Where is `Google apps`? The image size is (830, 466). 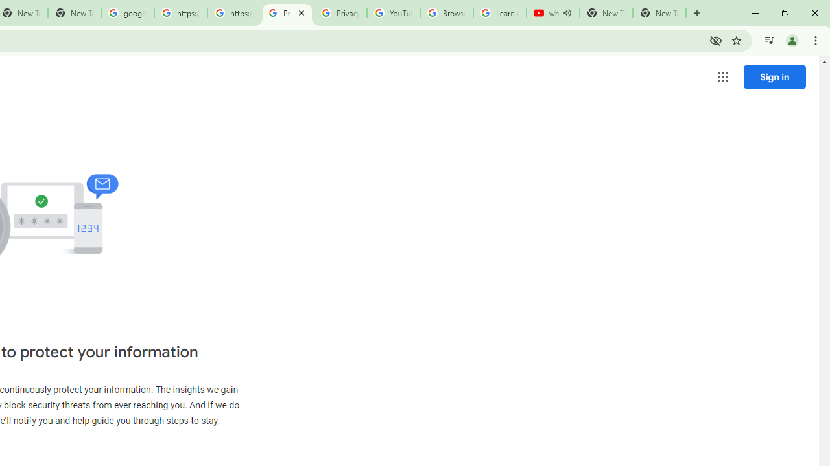
Google apps is located at coordinates (722, 76).